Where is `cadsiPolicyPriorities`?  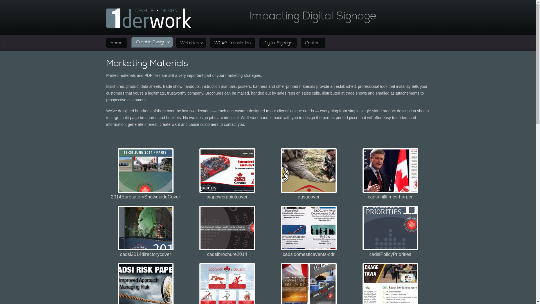
cadsiPolicyPriorities is located at coordinates (390, 228).